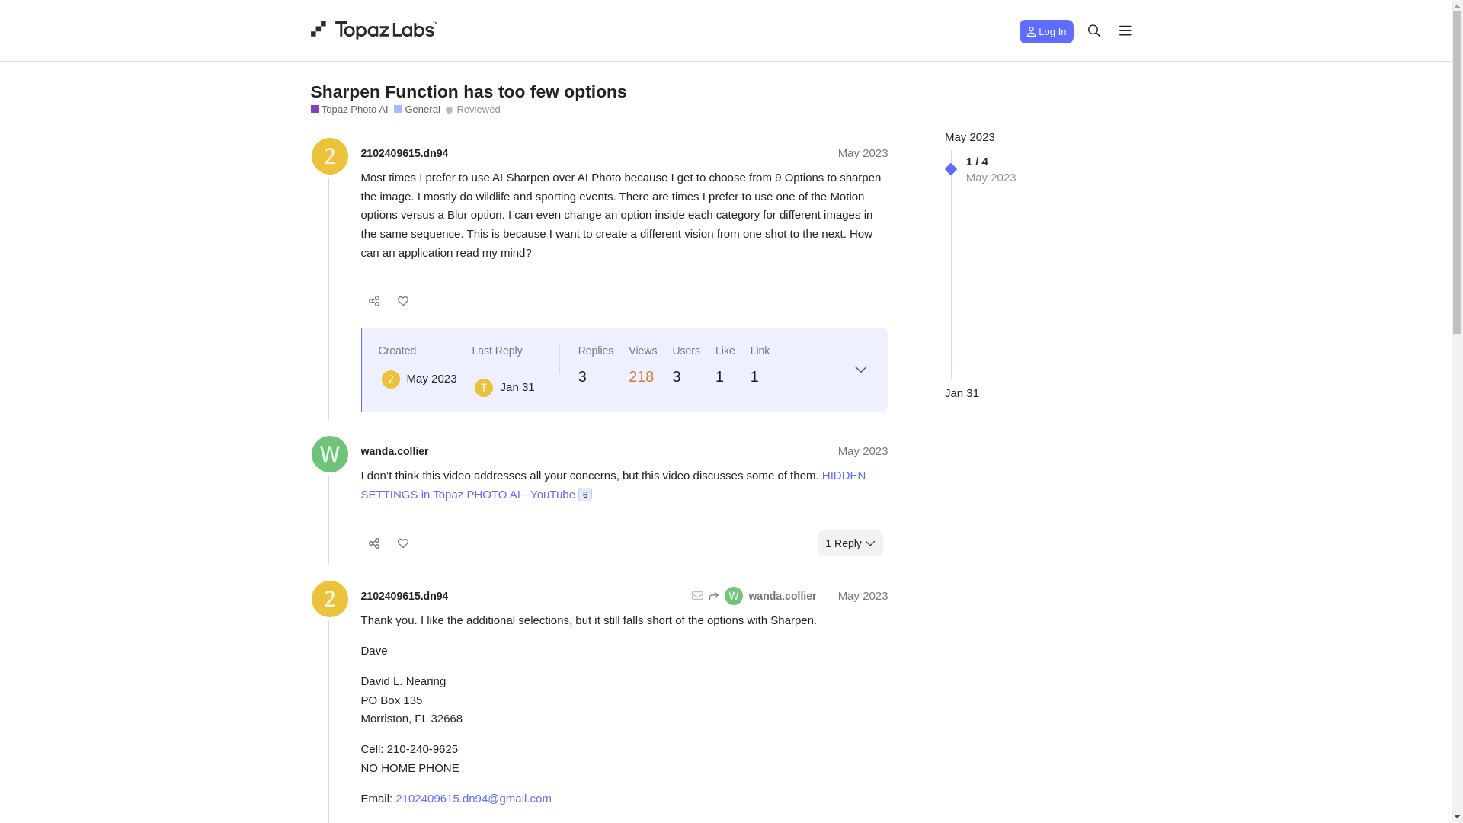 This screenshot has height=823, width=1463. Describe the element at coordinates (1094, 30) in the screenshot. I see `Search` at that location.